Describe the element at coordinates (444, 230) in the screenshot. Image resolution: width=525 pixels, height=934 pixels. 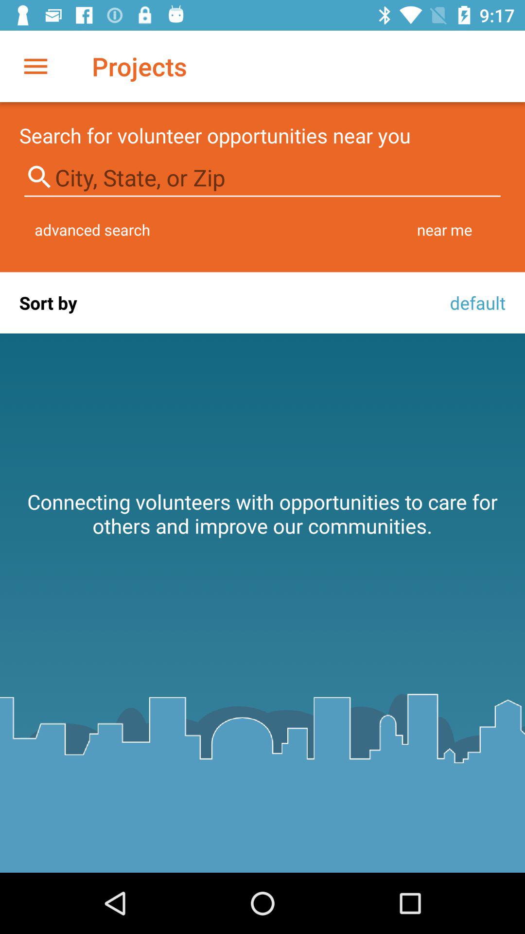
I see `turn off the icon to the right of the advanced search item` at that location.